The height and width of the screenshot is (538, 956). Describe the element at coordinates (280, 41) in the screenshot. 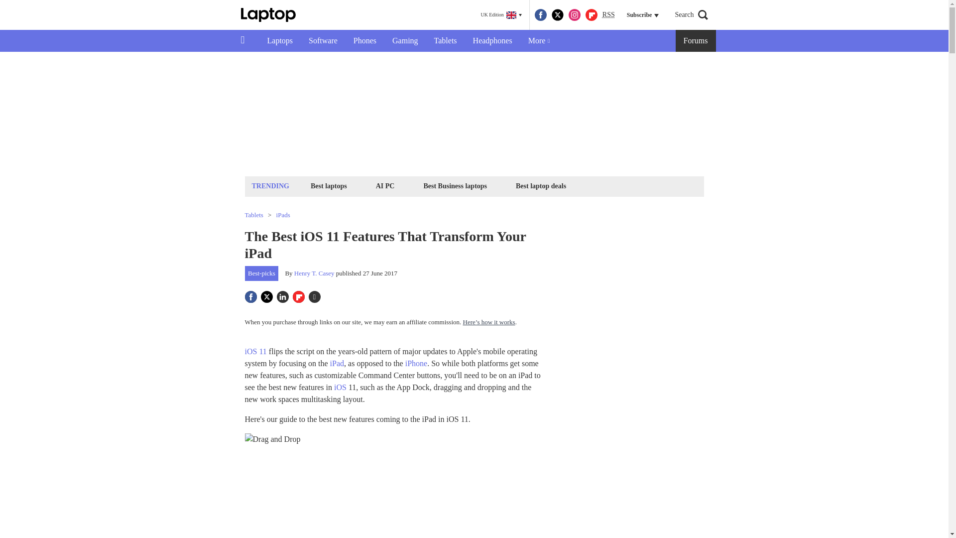

I see `Laptops` at that location.